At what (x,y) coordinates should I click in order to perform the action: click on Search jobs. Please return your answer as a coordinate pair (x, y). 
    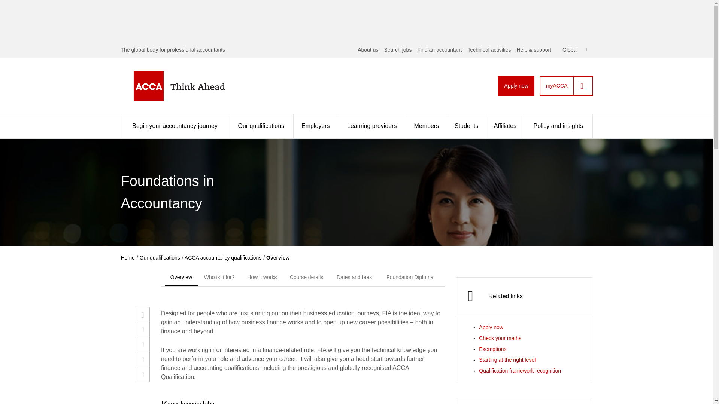
    Looking at the image, I should click on (398, 50).